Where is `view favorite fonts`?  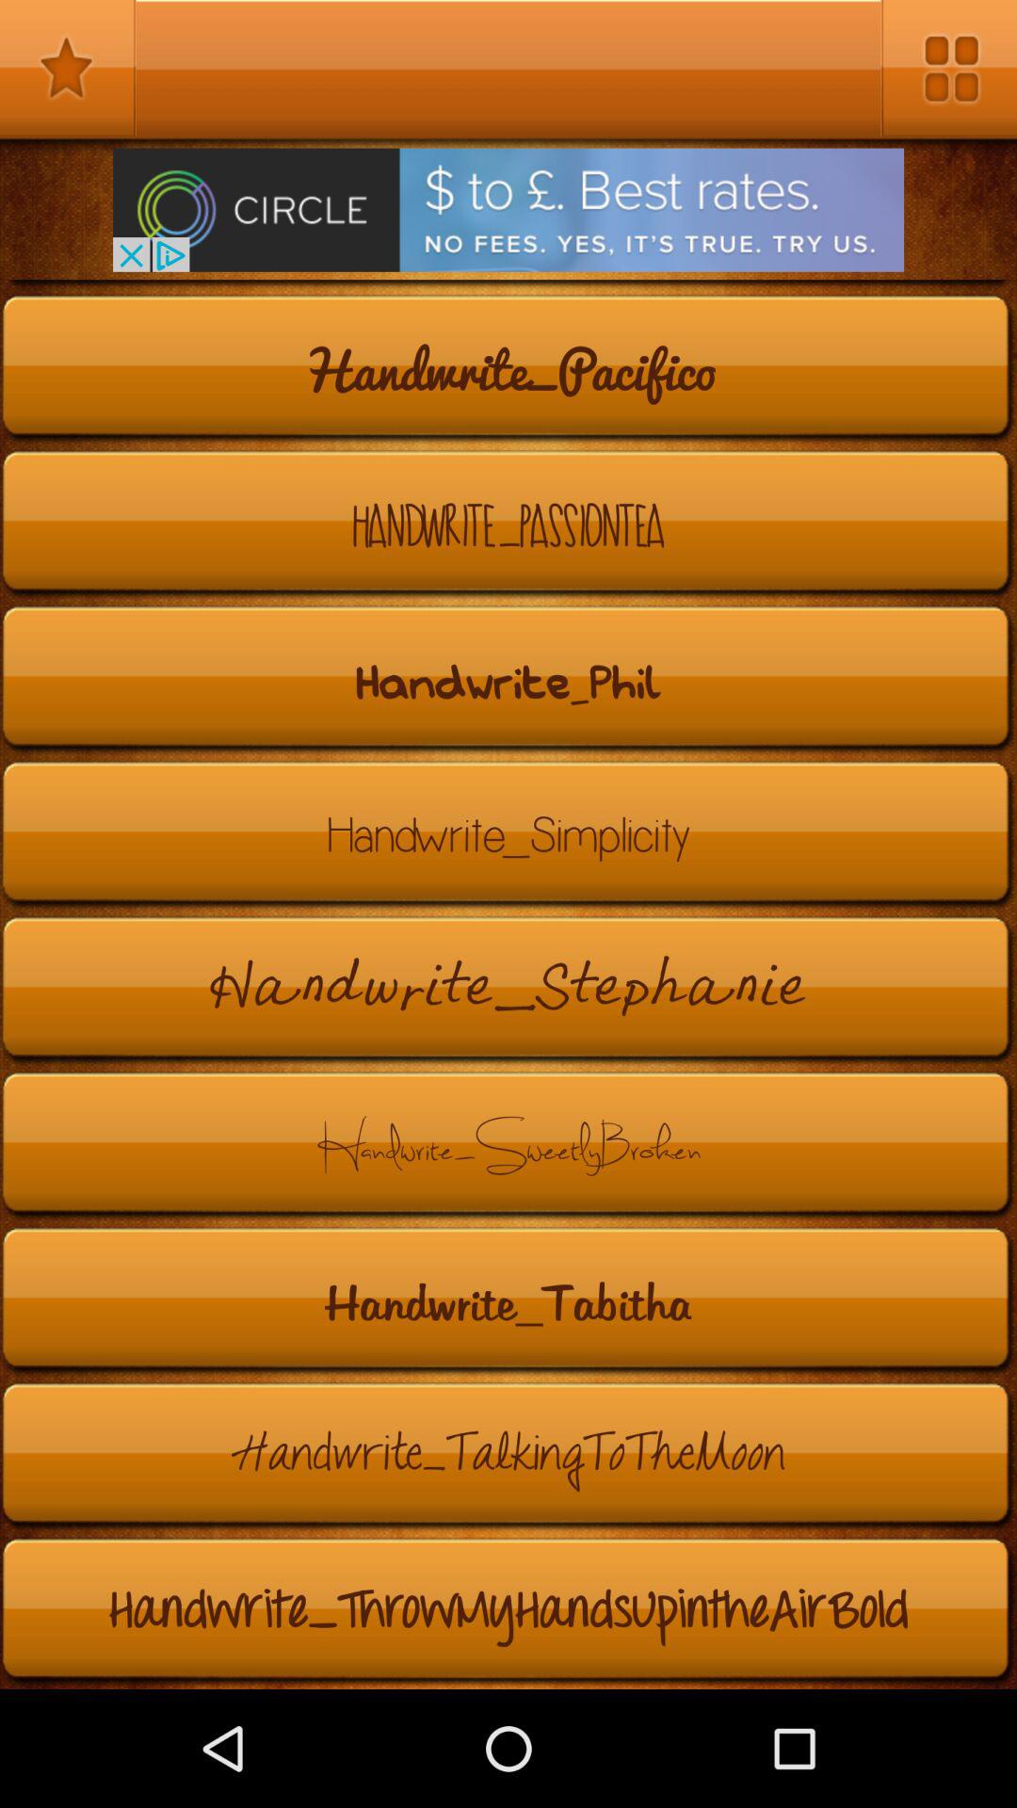 view favorite fonts is located at coordinates (68, 68).